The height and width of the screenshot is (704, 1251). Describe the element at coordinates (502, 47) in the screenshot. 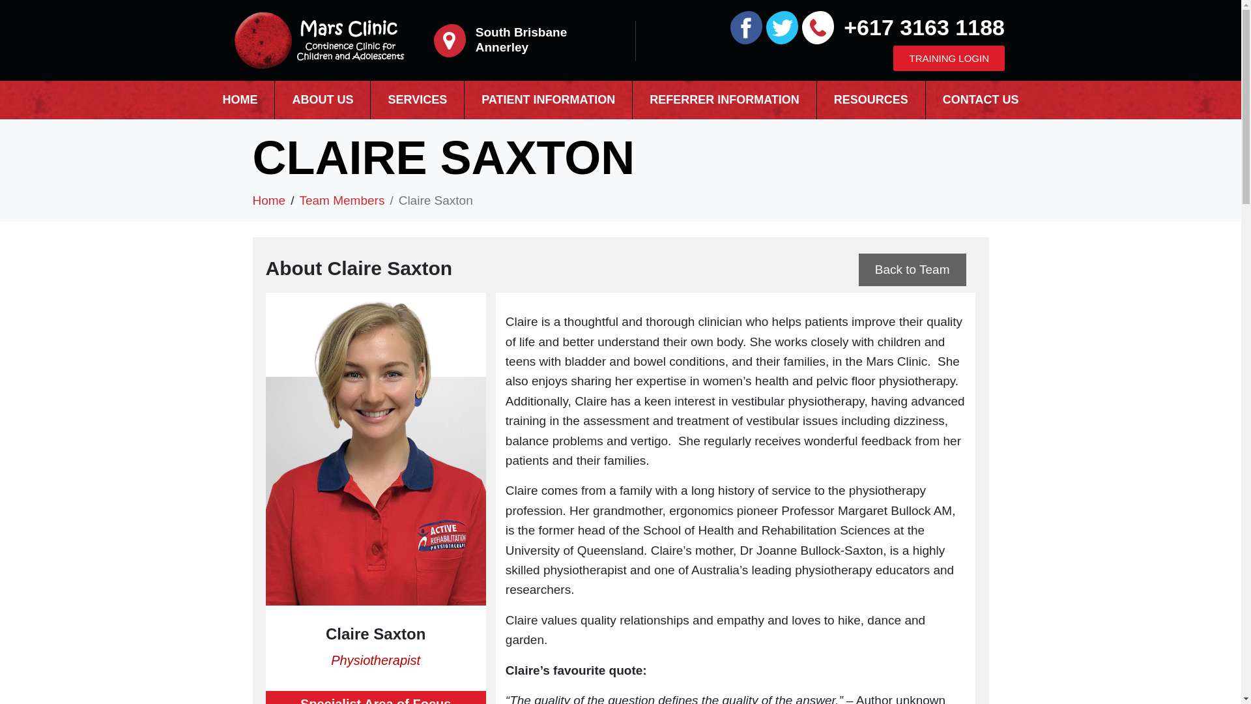

I see `Annerley` at that location.